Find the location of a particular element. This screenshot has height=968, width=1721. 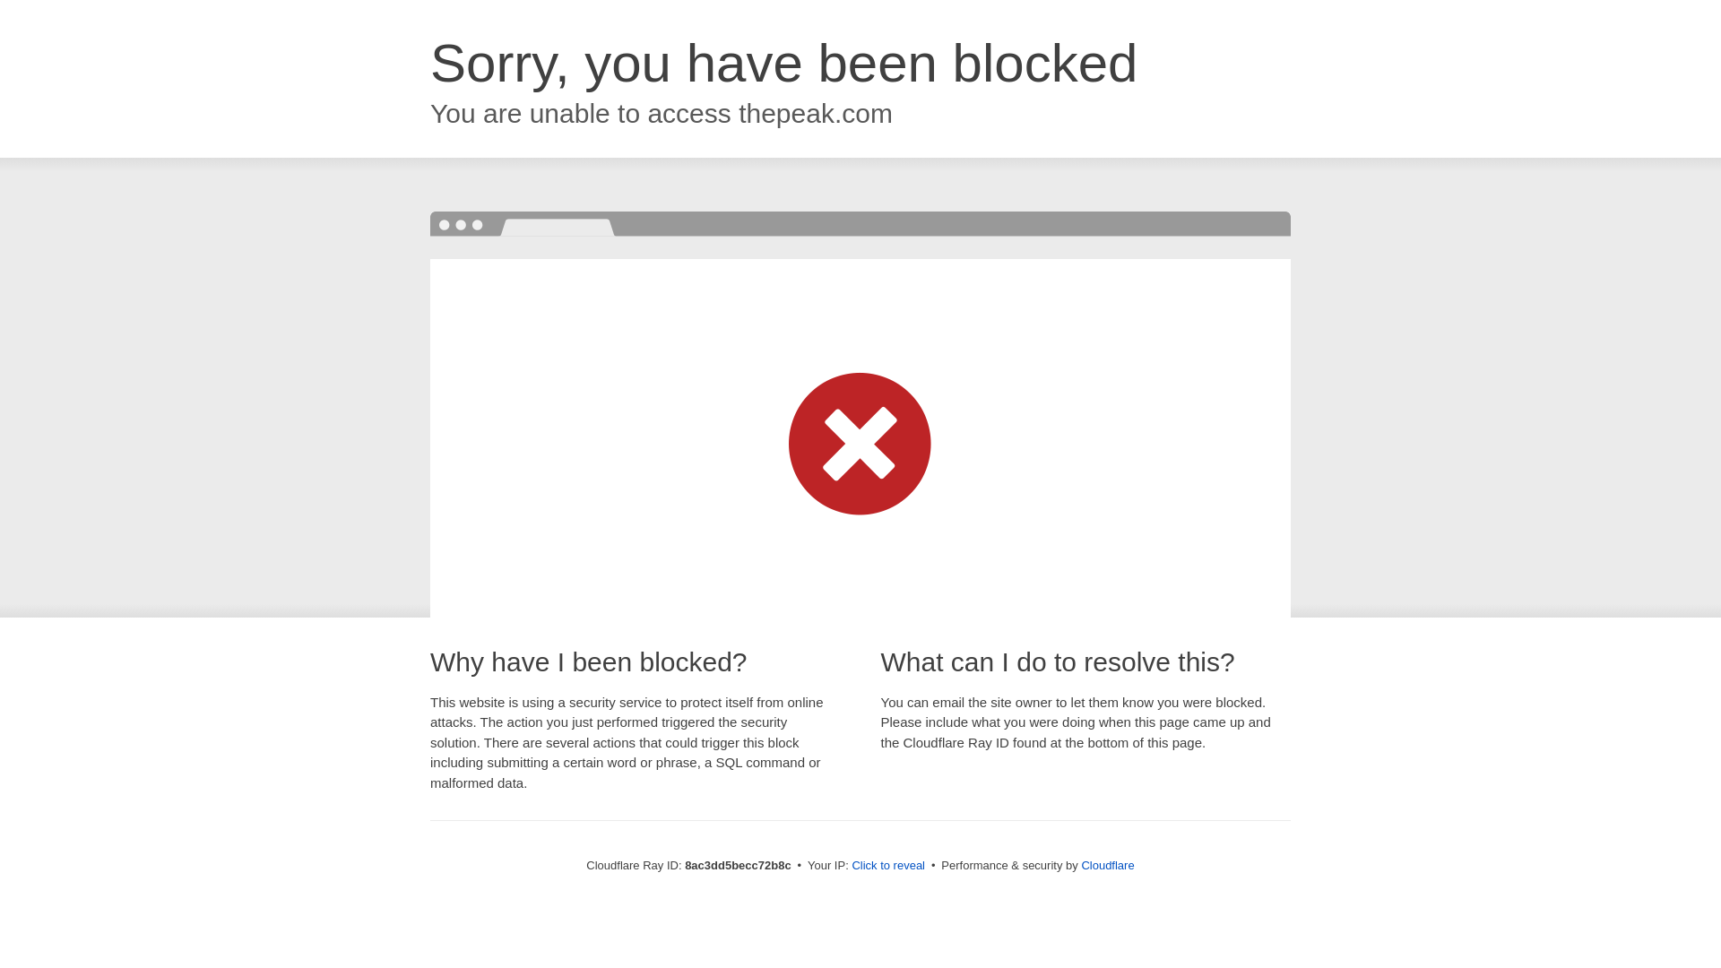

Cloudflare is located at coordinates (1107, 865).